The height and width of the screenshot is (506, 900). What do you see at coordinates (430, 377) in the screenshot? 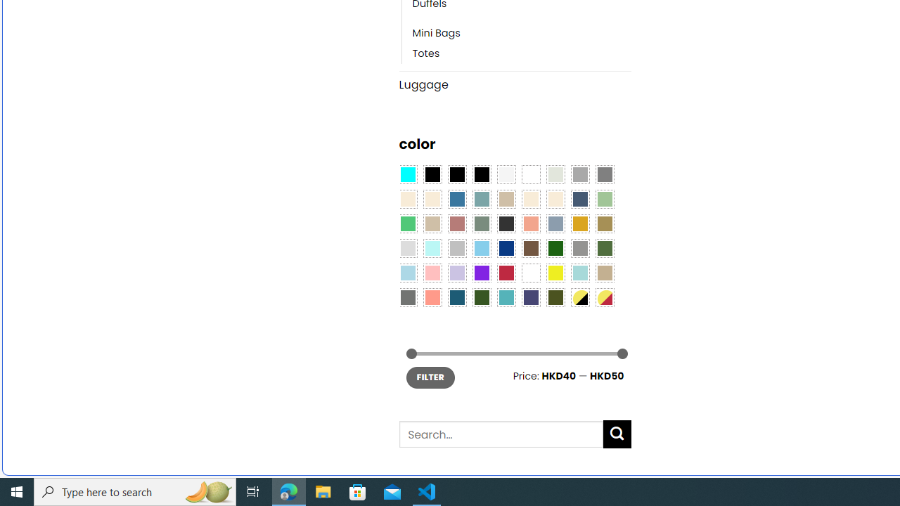
I see `FILTER` at bounding box center [430, 377].